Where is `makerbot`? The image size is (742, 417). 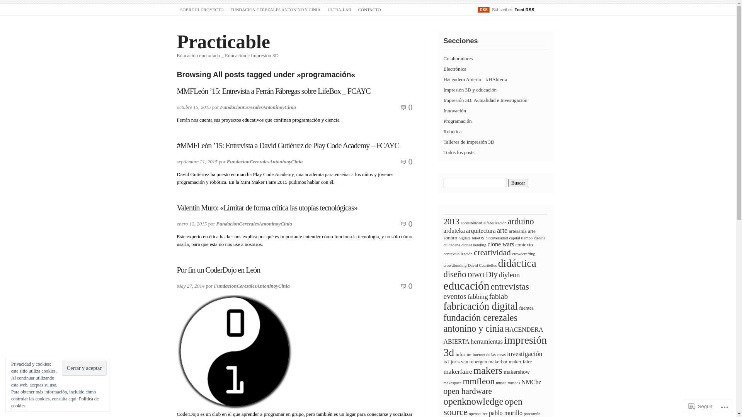
makerbot is located at coordinates (498, 361).